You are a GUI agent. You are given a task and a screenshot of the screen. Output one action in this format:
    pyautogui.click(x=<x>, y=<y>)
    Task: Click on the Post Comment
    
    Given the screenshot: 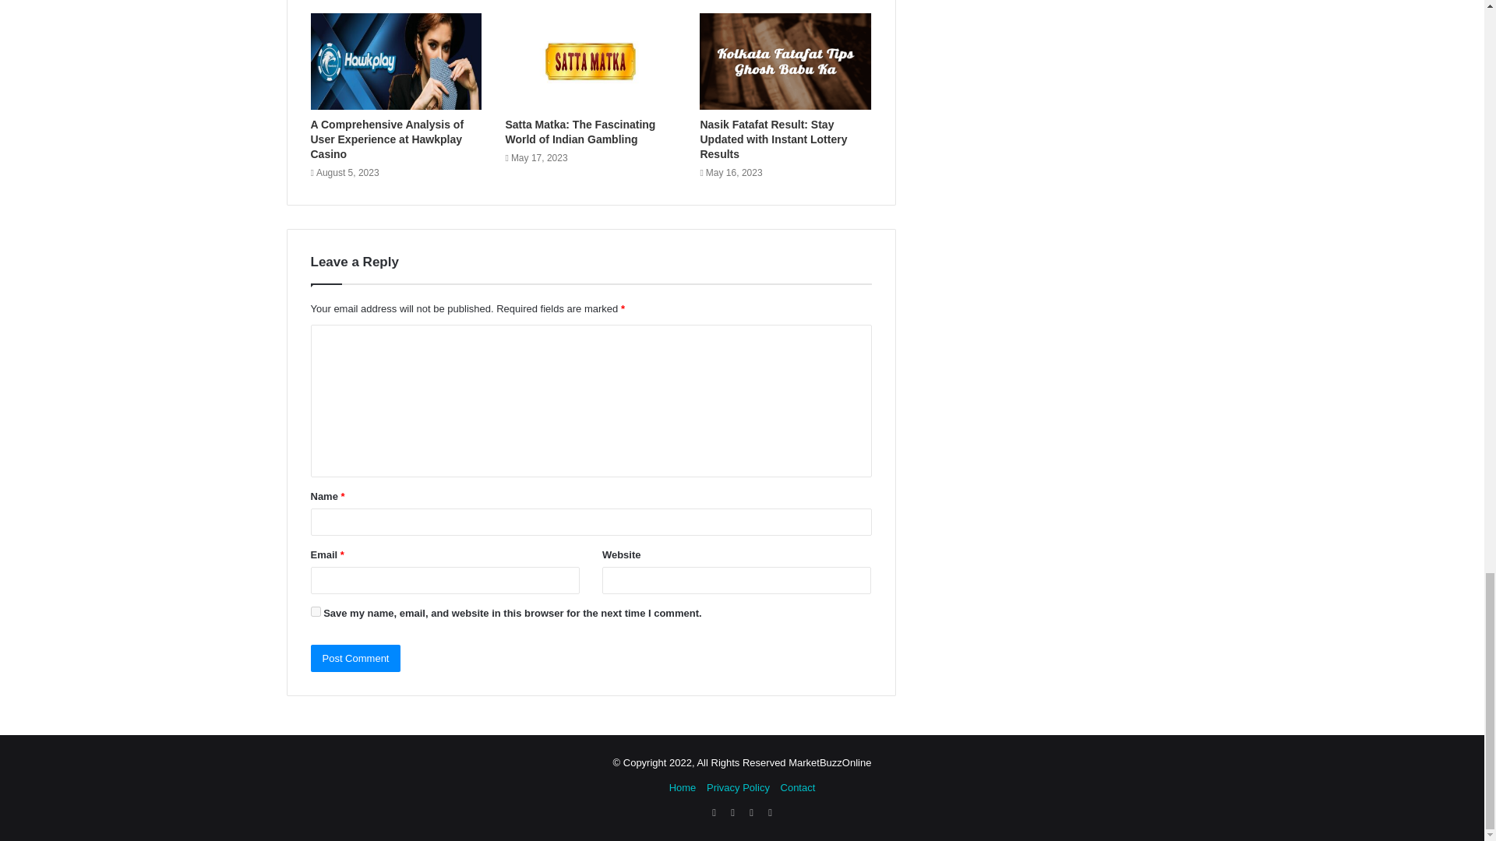 What is the action you would take?
    pyautogui.click(x=355, y=658)
    